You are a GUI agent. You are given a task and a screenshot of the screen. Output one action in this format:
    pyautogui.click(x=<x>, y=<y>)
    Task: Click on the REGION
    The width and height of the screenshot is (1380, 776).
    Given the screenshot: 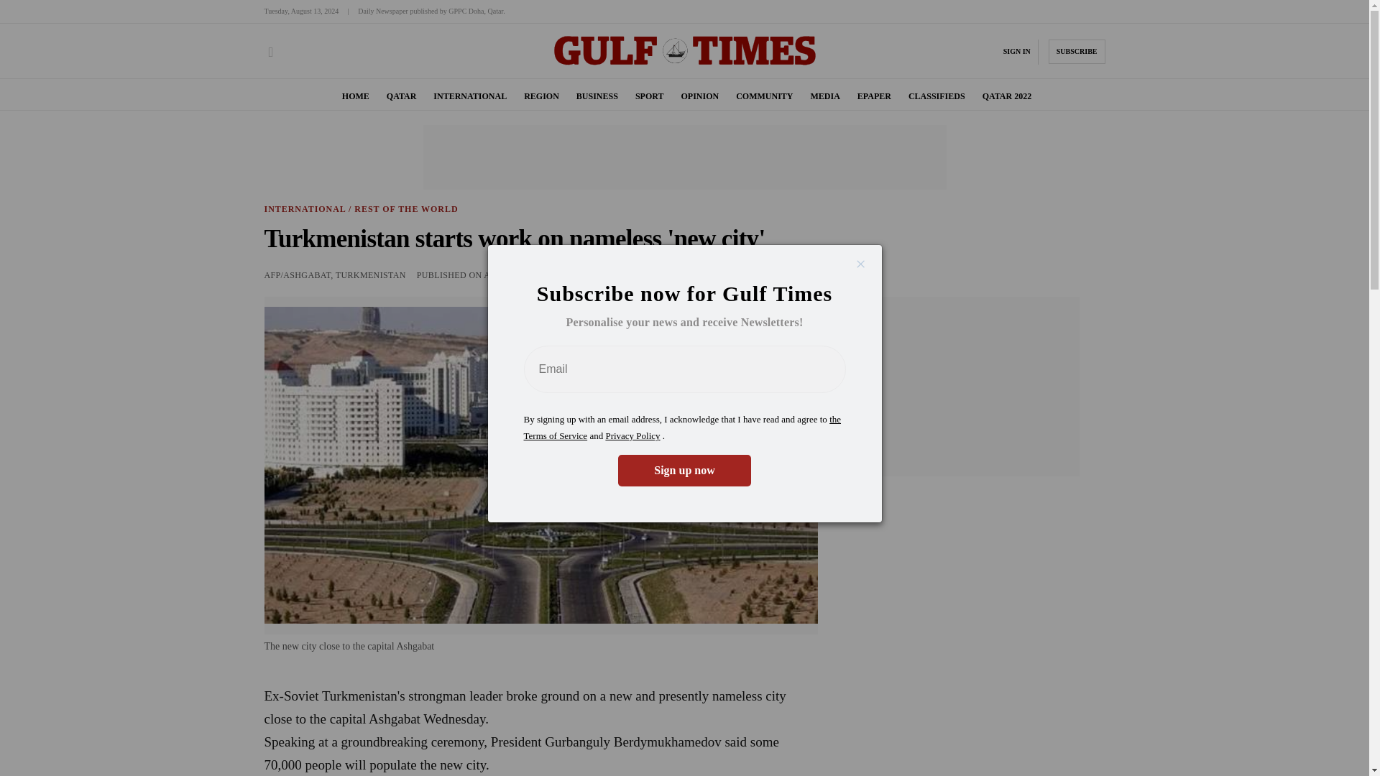 What is the action you would take?
    pyautogui.click(x=541, y=96)
    